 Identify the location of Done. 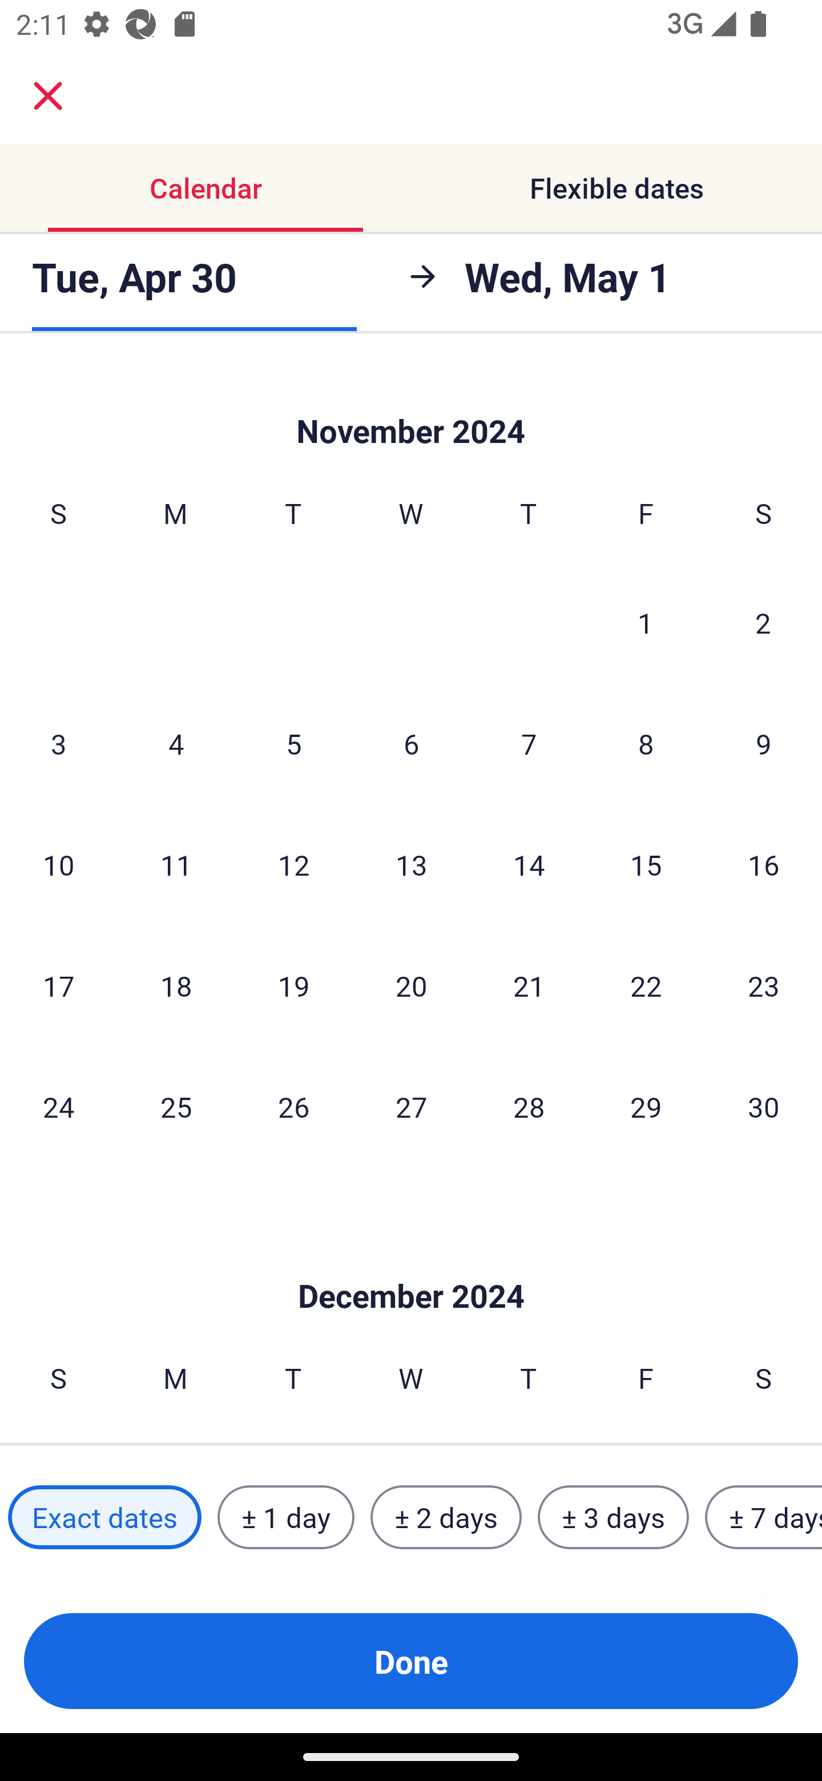
(411, 1661).